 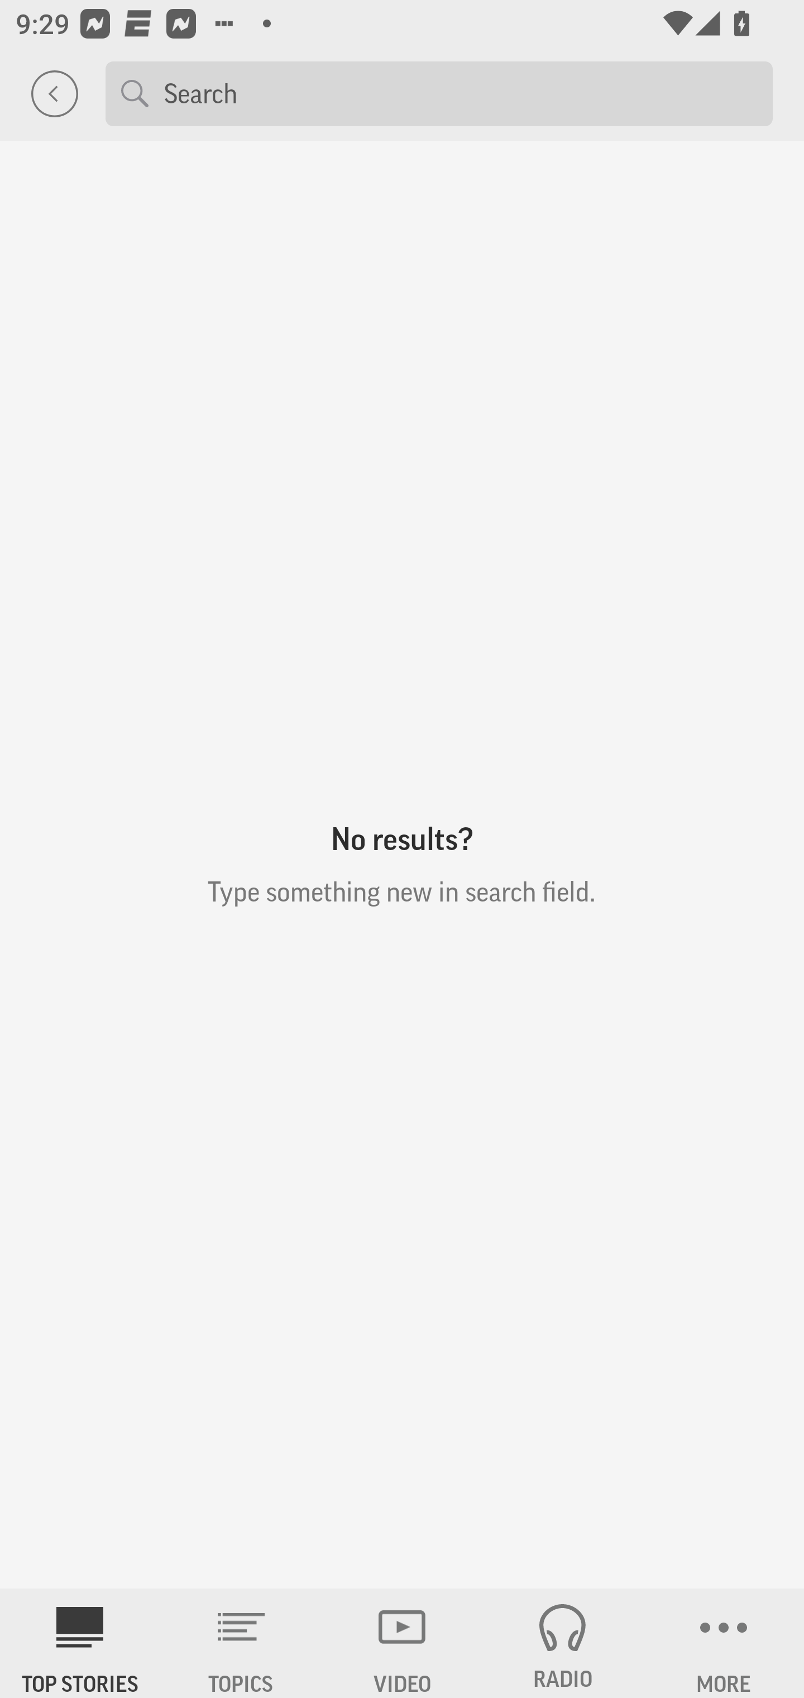 I want to click on MORE, so click(x=724, y=1643).